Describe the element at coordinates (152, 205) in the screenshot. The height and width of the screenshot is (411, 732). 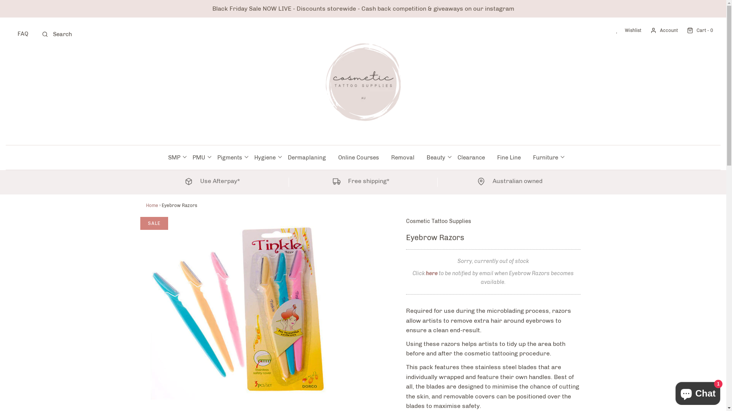
I see `Home` at that location.